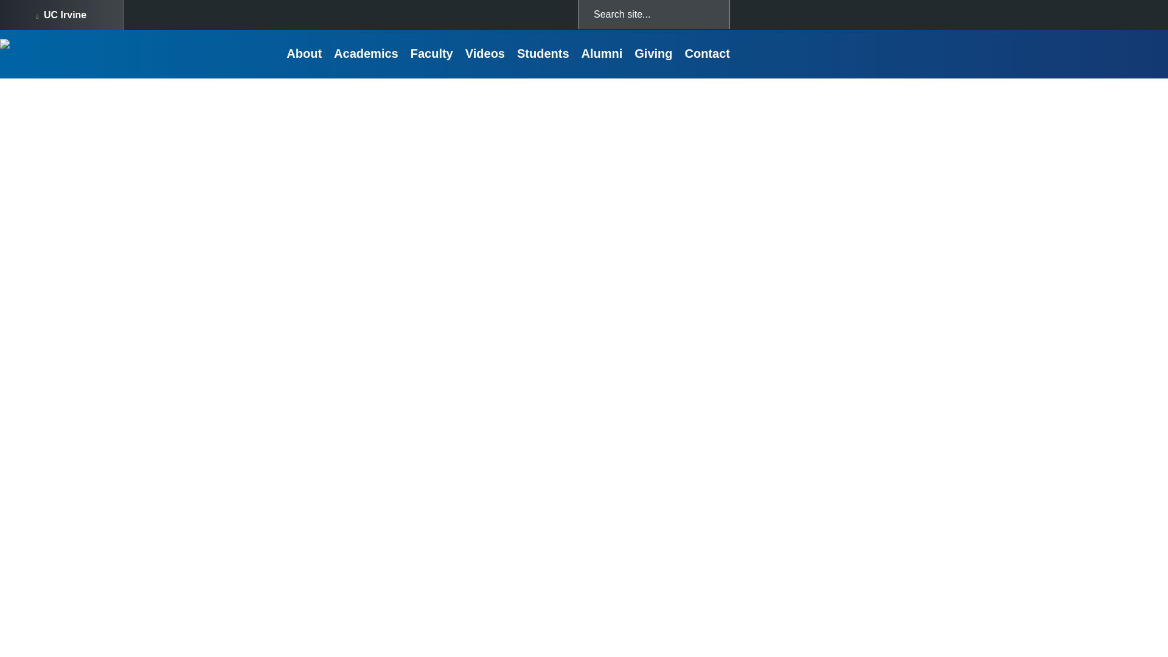  I want to click on Academics, so click(366, 54).